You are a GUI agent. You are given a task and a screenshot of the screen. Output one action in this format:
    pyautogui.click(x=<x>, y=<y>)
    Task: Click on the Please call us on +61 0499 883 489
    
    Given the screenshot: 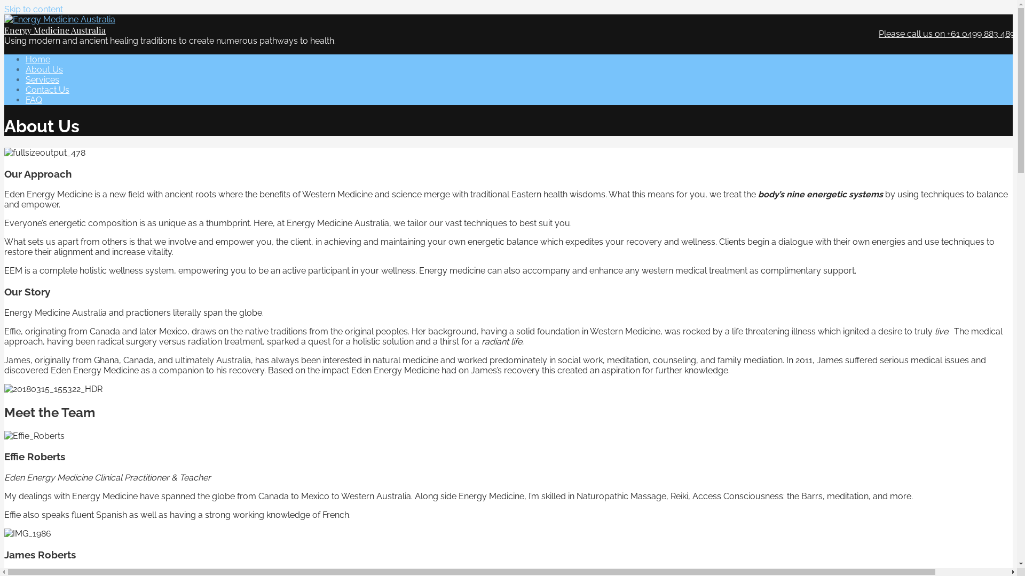 What is the action you would take?
    pyautogui.click(x=947, y=34)
    